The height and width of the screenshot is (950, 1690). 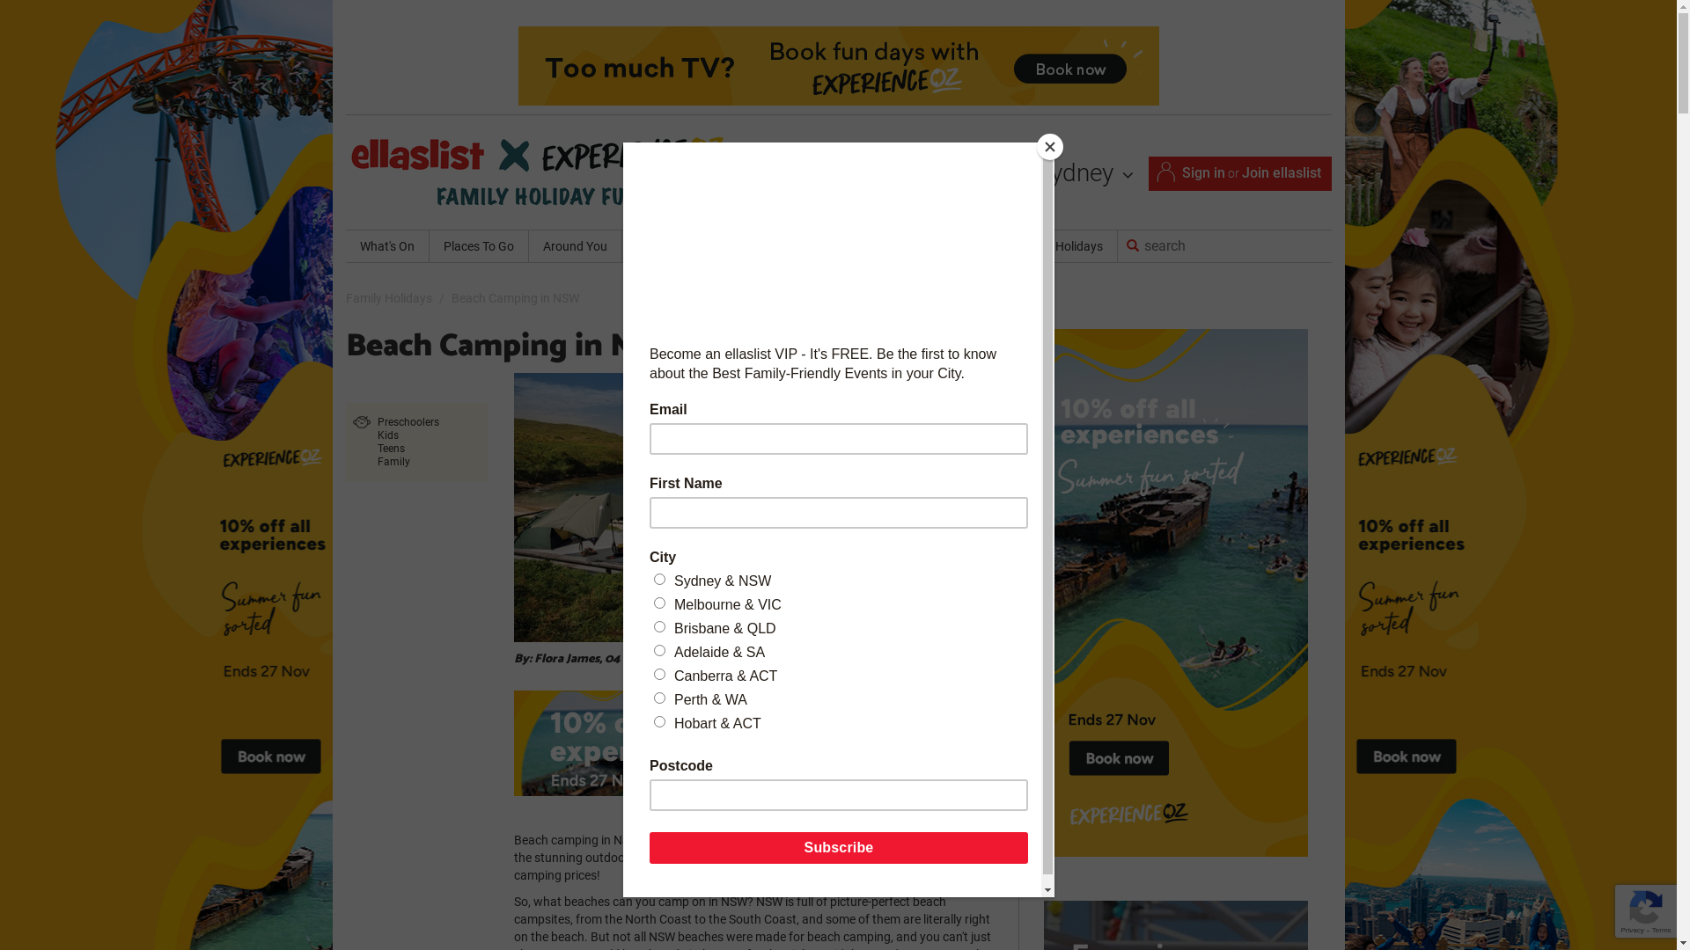 What do you see at coordinates (1176, 593) in the screenshot?
I see `3rd party ad content` at bounding box center [1176, 593].